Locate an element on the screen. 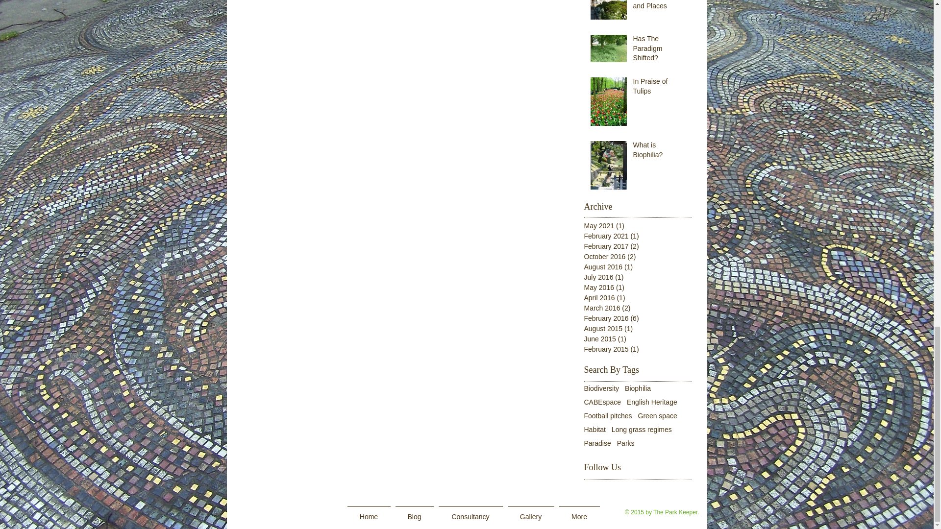 The width and height of the screenshot is (941, 529). What is Biophilia? is located at coordinates (660, 152).